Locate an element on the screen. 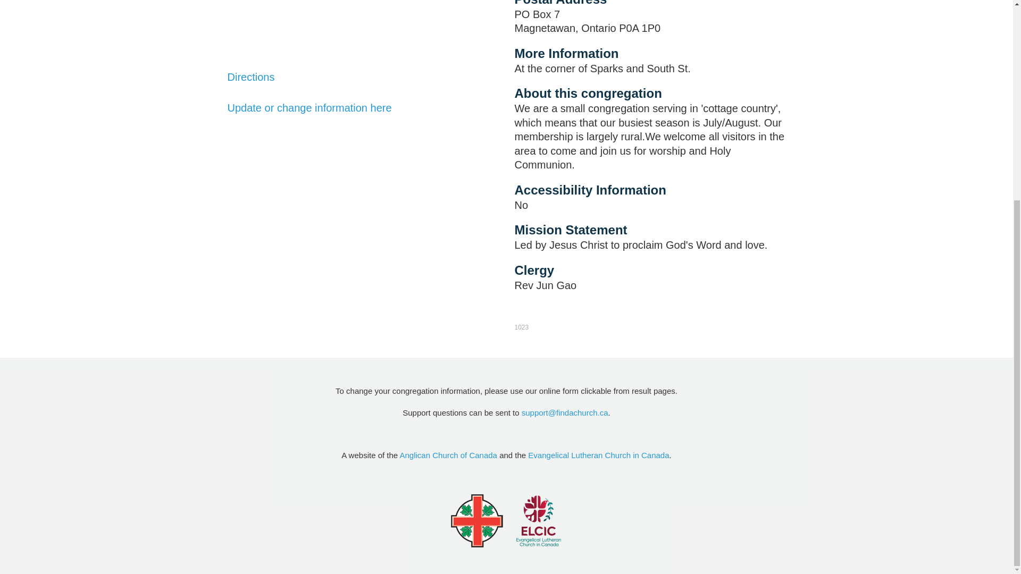 Image resolution: width=1021 pixels, height=574 pixels. Directions is located at coordinates (251, 77).